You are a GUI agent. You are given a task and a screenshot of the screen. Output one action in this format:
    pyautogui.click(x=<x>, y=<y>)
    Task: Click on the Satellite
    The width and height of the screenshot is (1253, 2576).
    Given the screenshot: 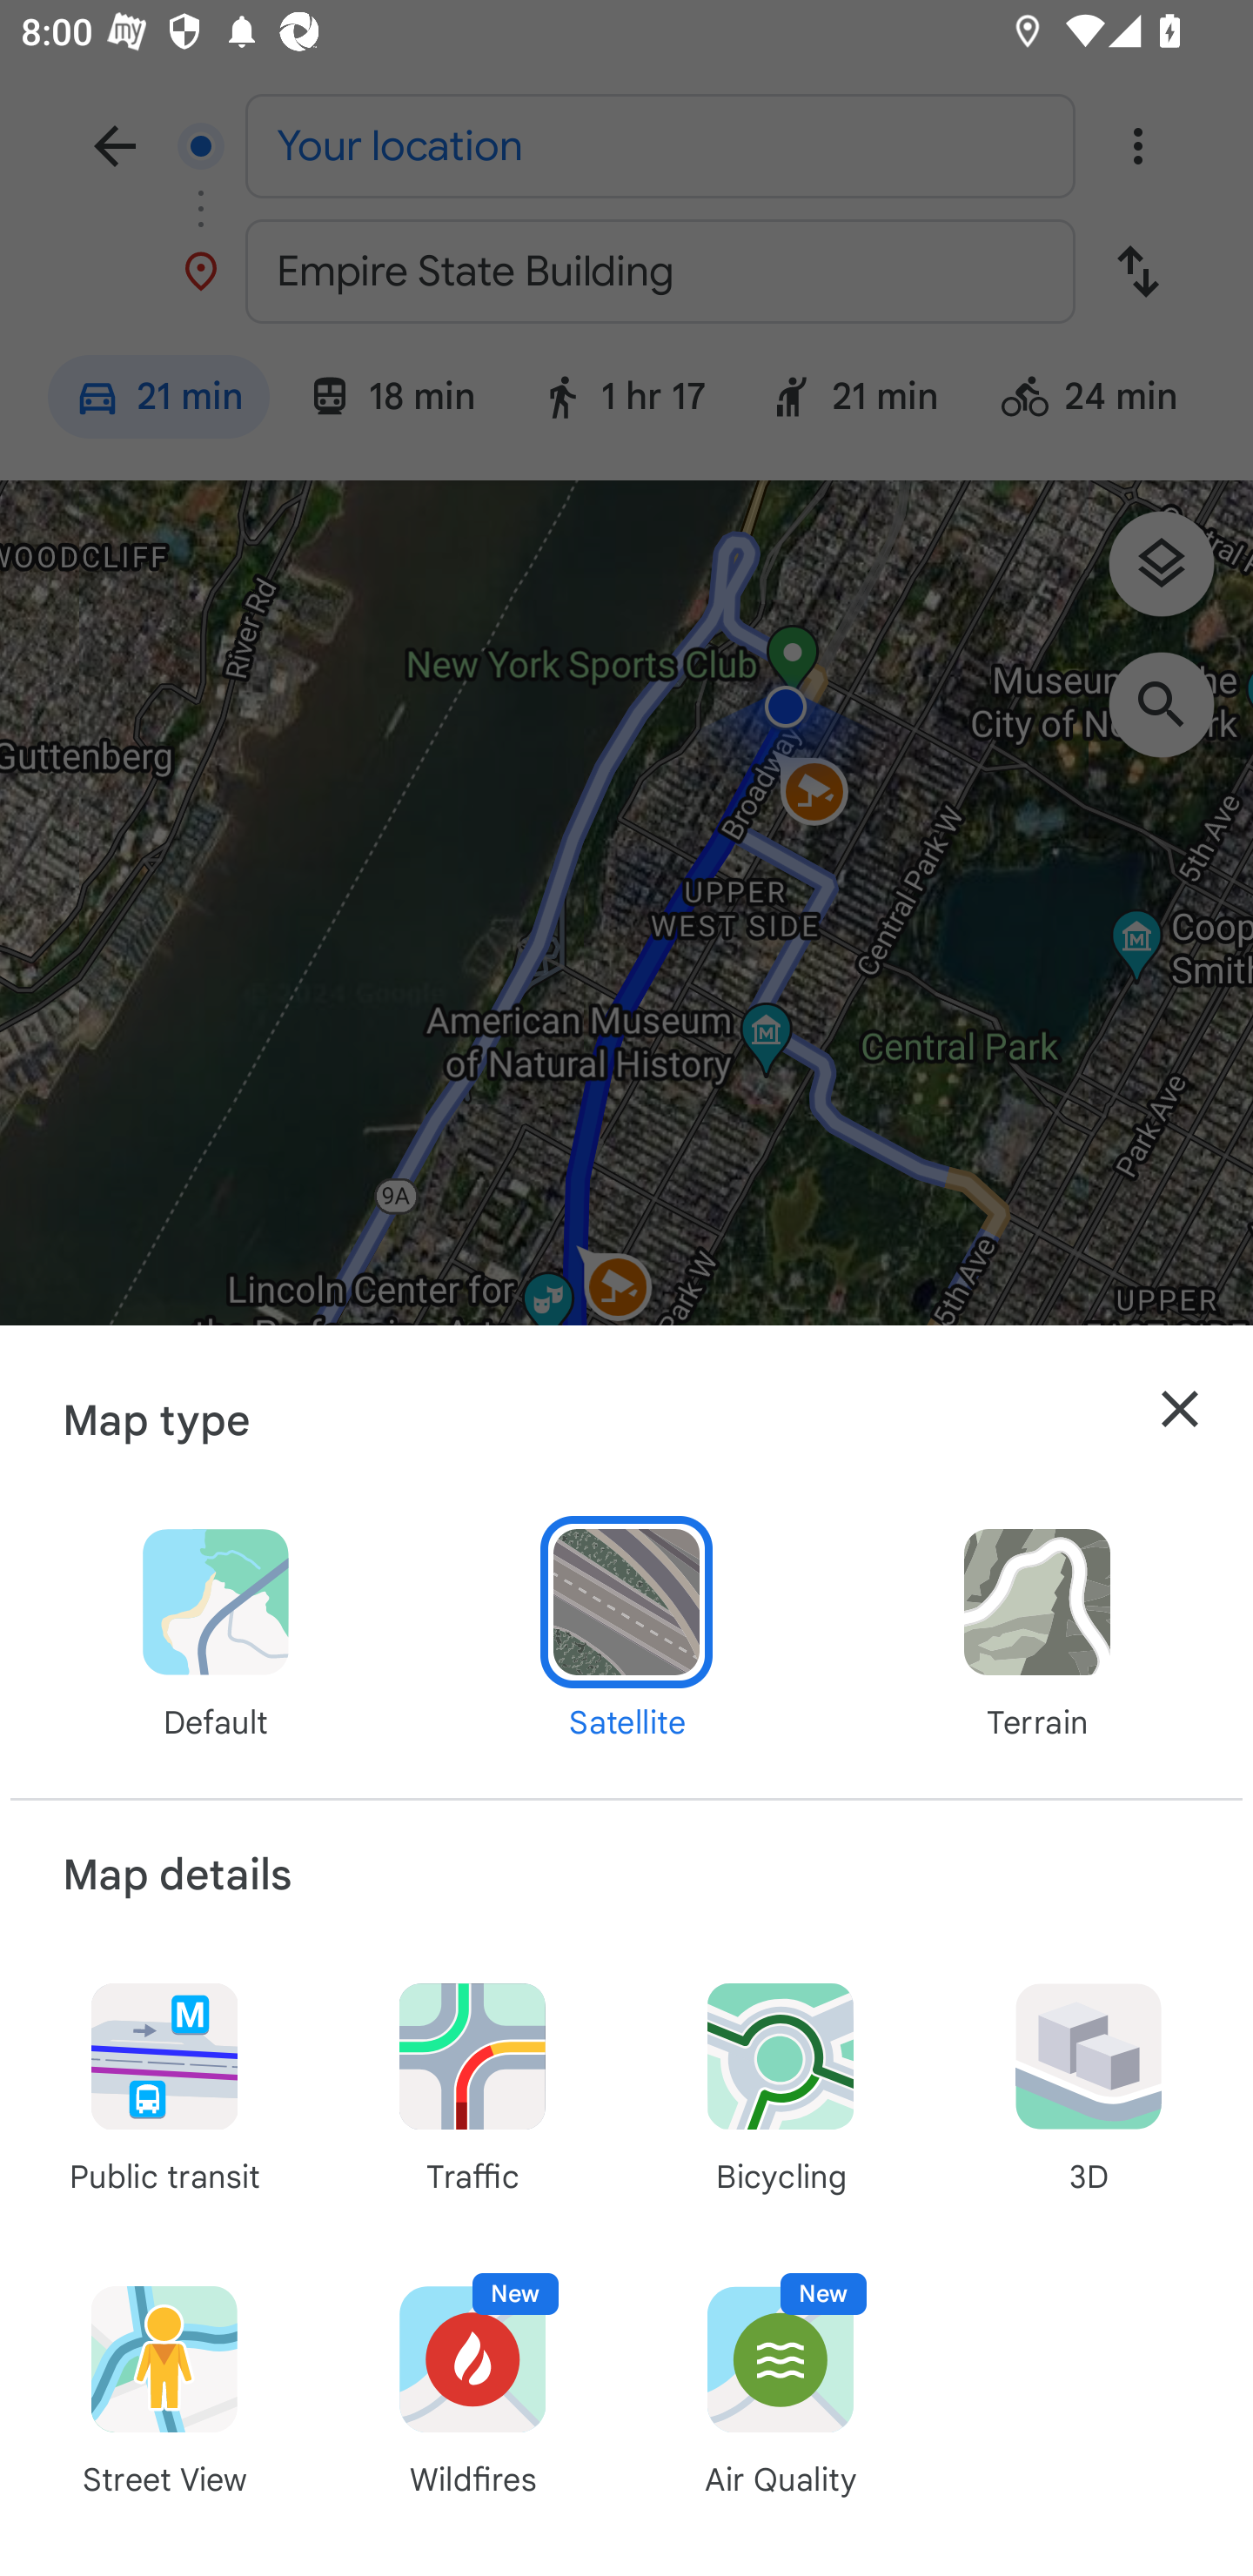 What is the action you would take?
    pyautogui.click(x=626, y=1631)
    